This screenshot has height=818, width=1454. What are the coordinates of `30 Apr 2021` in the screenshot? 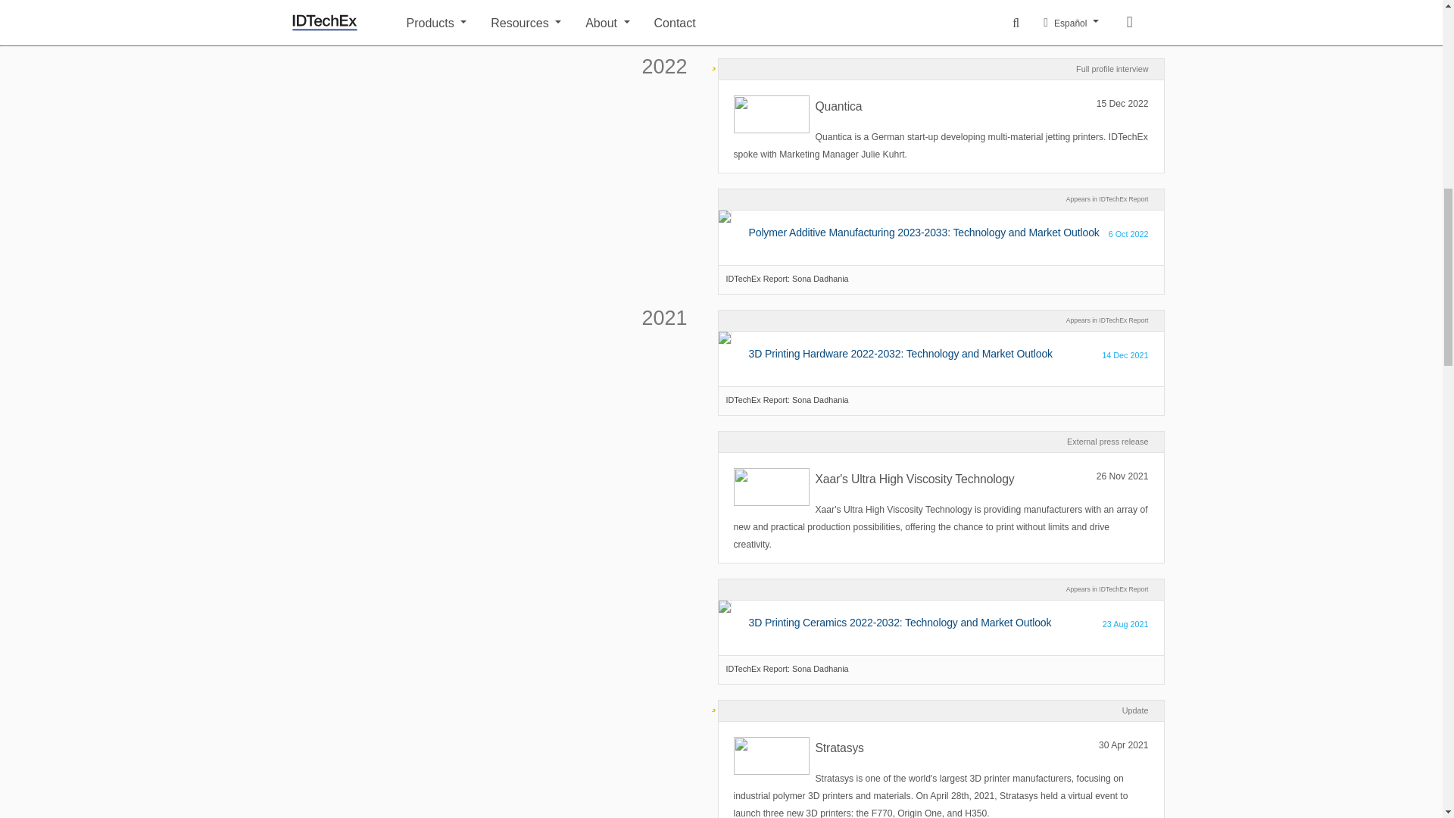 It's located at (1124, 745).